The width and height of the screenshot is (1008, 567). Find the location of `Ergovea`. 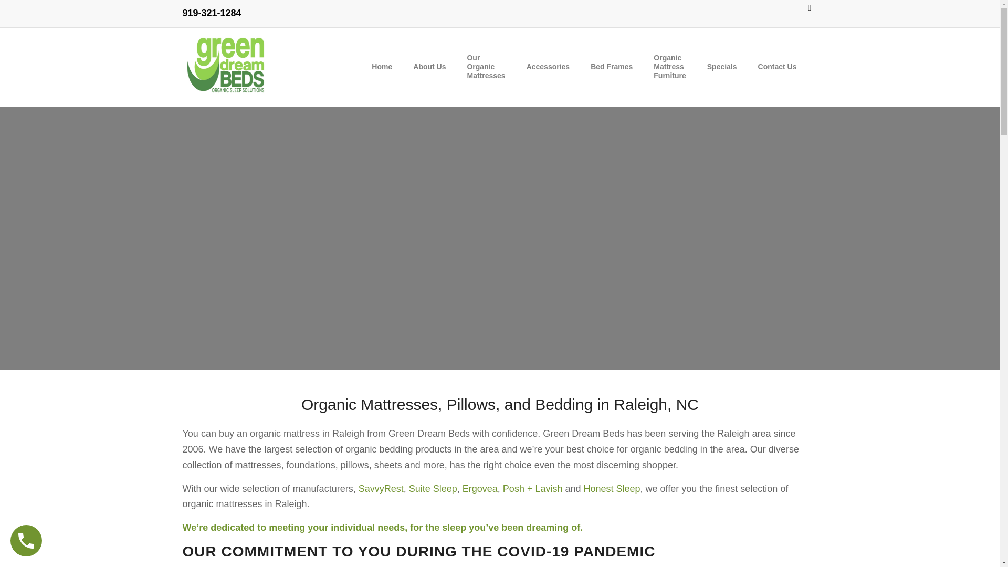

Ergovea is located at coordinates (480, 488).